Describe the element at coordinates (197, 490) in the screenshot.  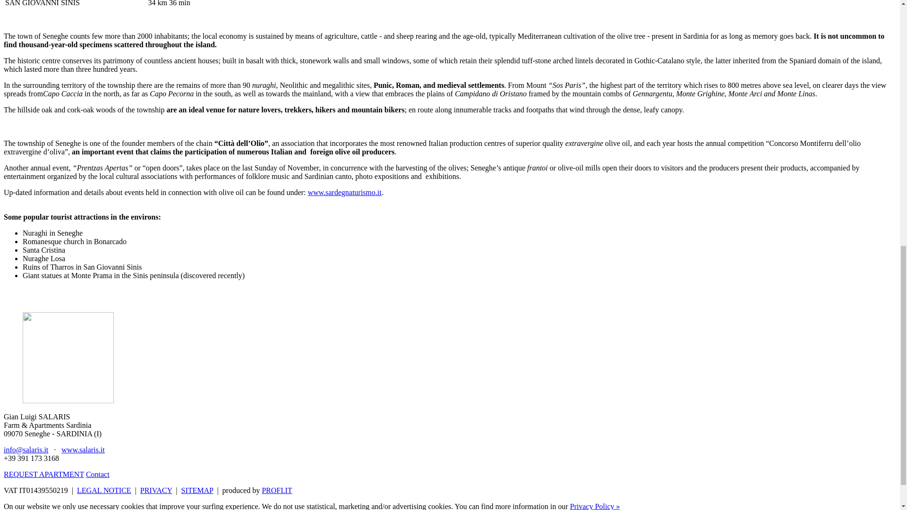
I see `SITEMAP` at that location.